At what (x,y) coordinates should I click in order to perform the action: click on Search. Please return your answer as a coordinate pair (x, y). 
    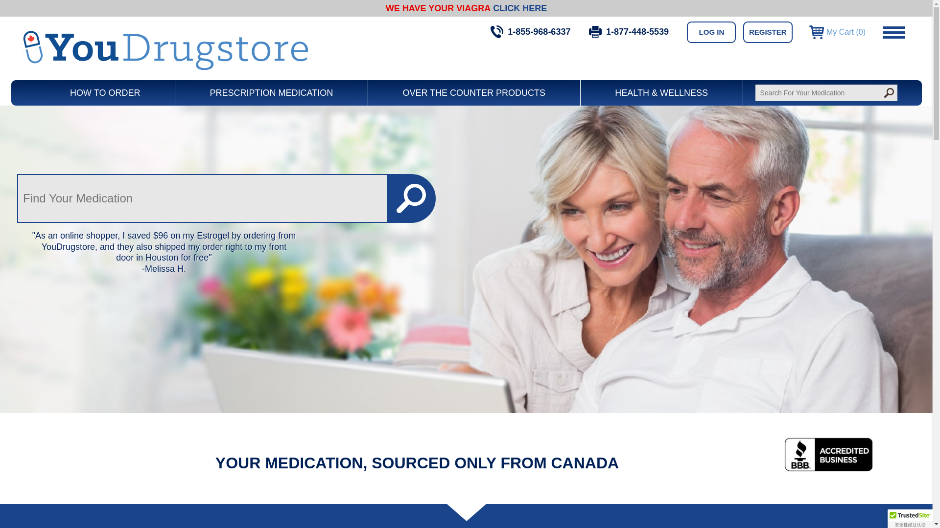
    Looking at the image, I should click on (888, 93).